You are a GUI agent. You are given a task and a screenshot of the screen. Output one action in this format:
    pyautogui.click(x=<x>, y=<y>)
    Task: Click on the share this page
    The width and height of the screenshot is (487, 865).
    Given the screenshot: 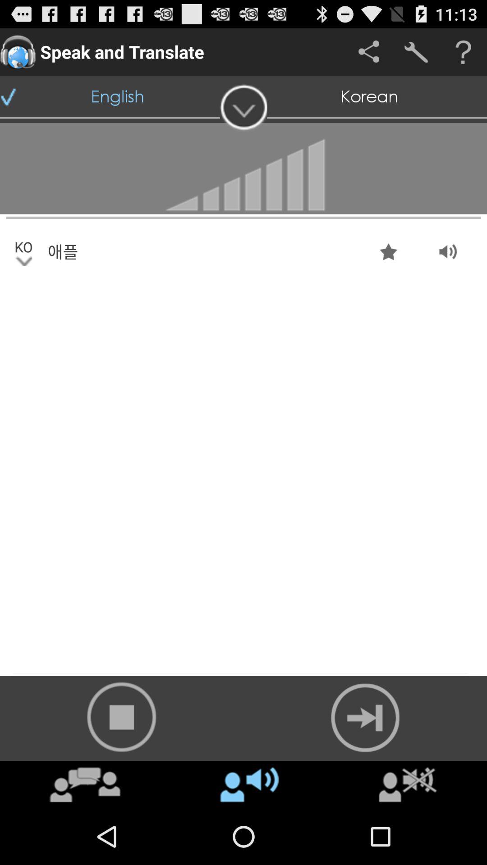 What is the action you would take?
    pyautogui.click(x=369, y=52)
    